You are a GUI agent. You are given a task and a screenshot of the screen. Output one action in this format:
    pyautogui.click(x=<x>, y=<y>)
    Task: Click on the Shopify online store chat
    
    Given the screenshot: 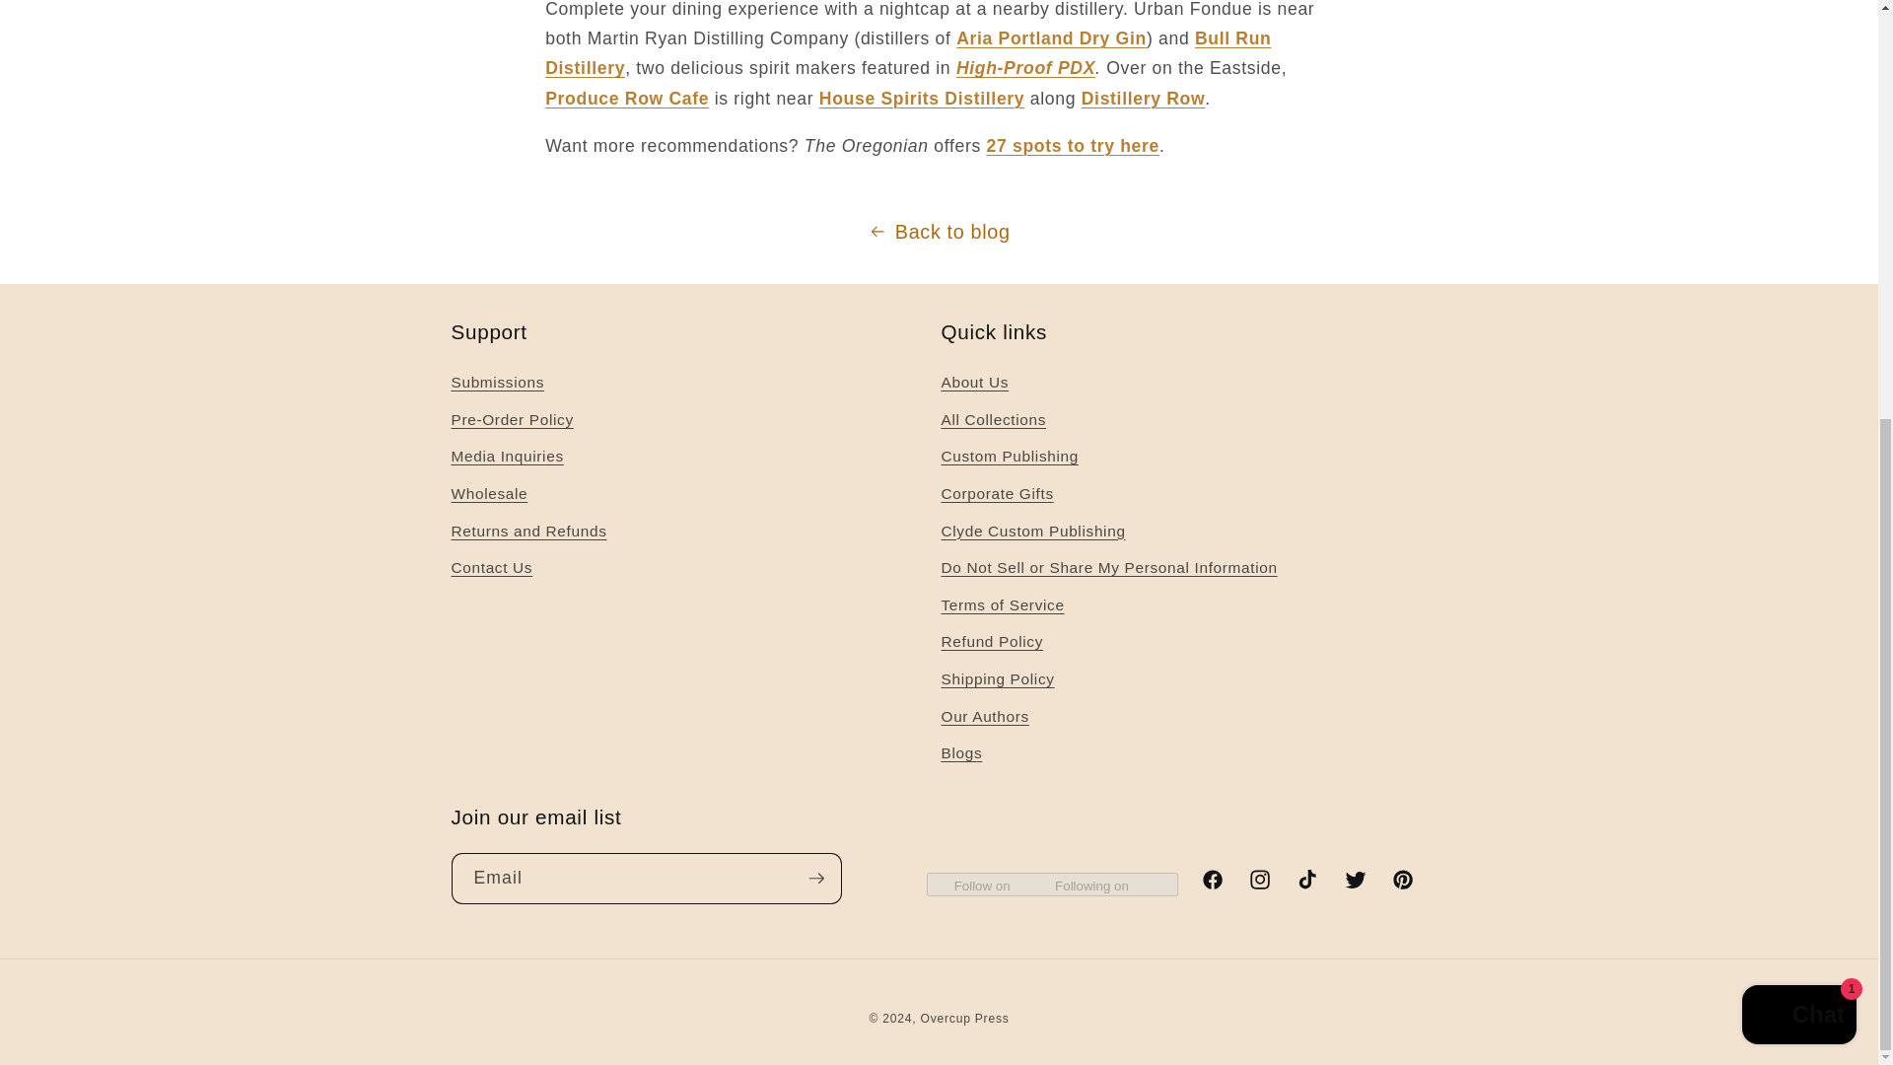 What is the action you would take?
    pyautogui.click(x=1798, y=335)
    